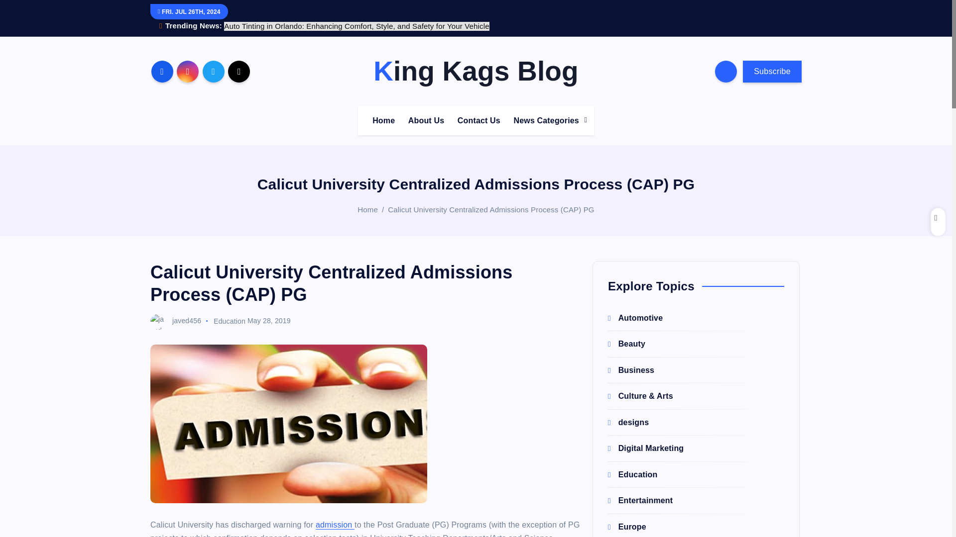 The width and height of the screenshot is (956, 537). What do you see at coordinates (479, 120) in the screenshot?
I see `Contact Us` at bounding box center [479, 120].